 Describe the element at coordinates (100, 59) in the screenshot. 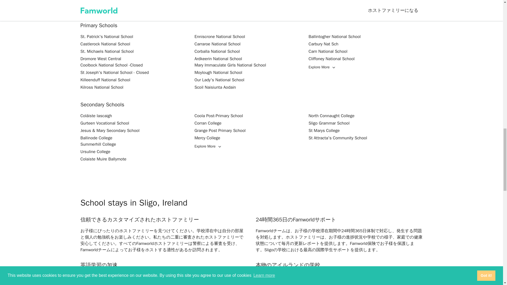

I see `Dromore West Central` at that location.